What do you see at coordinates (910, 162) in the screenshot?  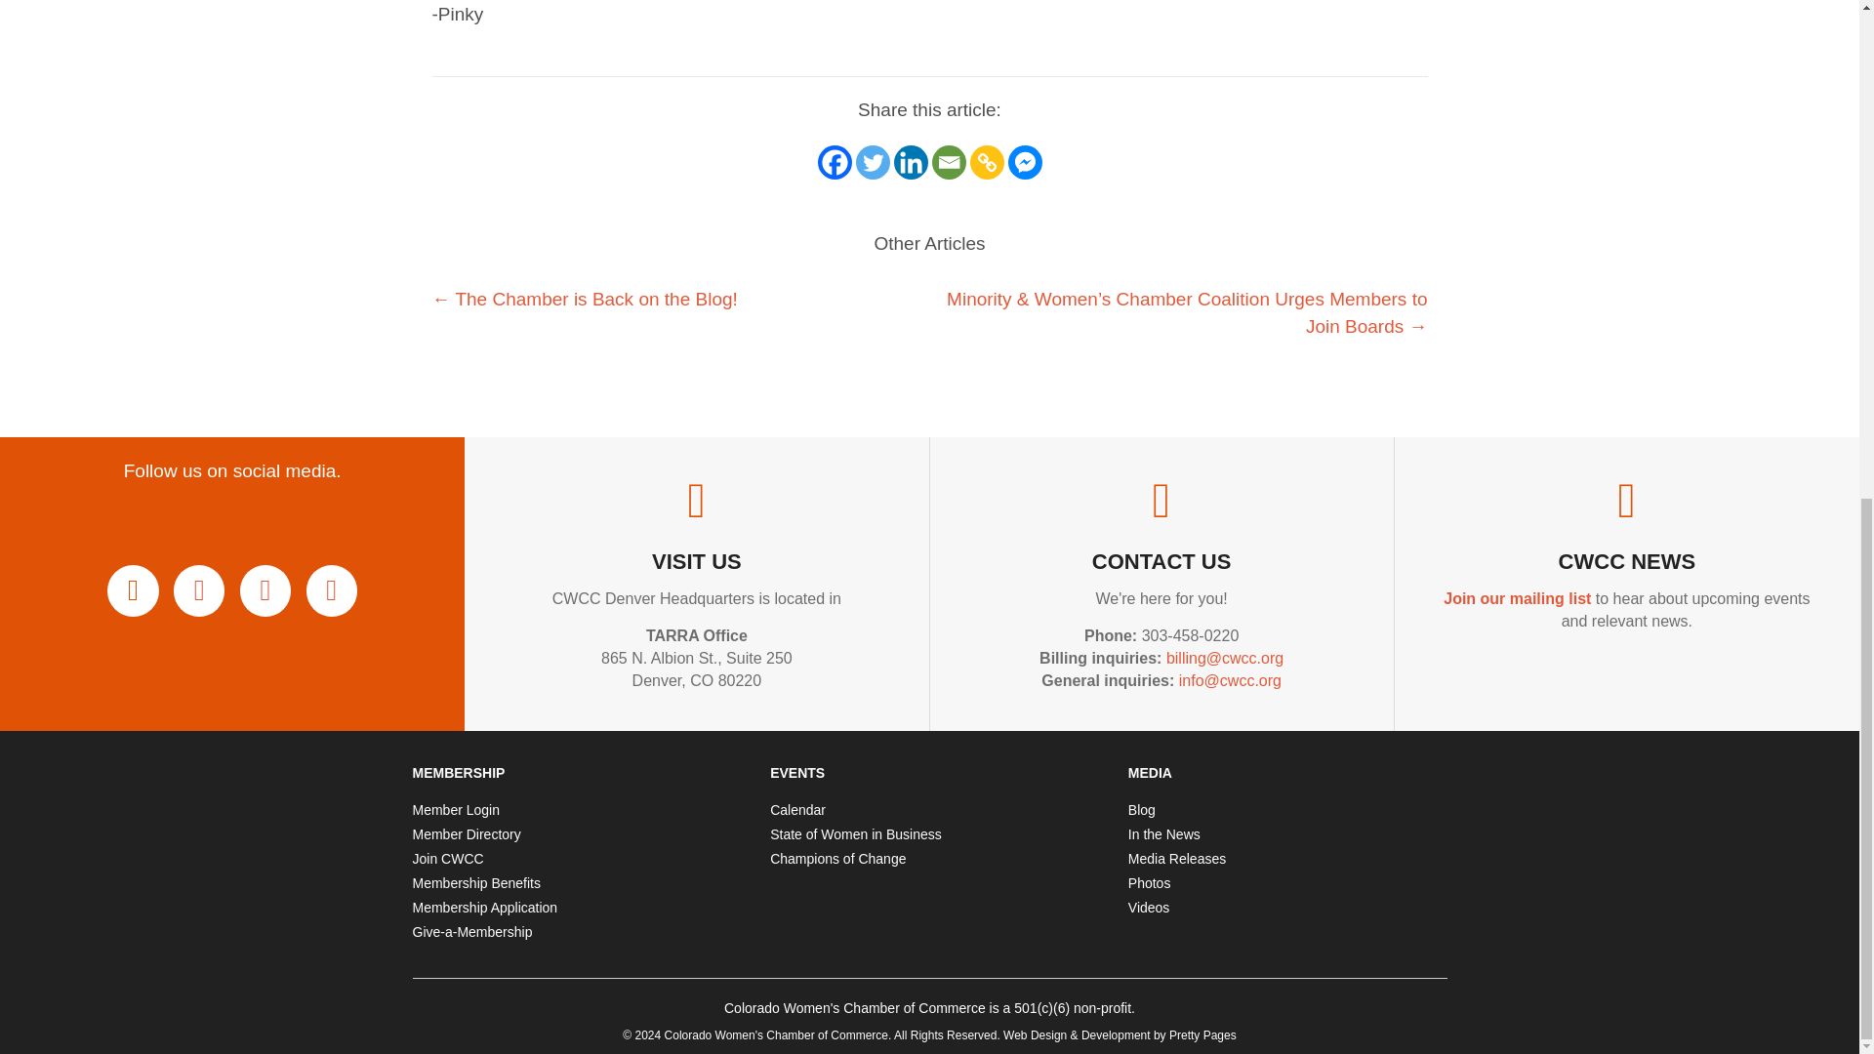 I see `Linkedin` at bounding box center [910, 162].